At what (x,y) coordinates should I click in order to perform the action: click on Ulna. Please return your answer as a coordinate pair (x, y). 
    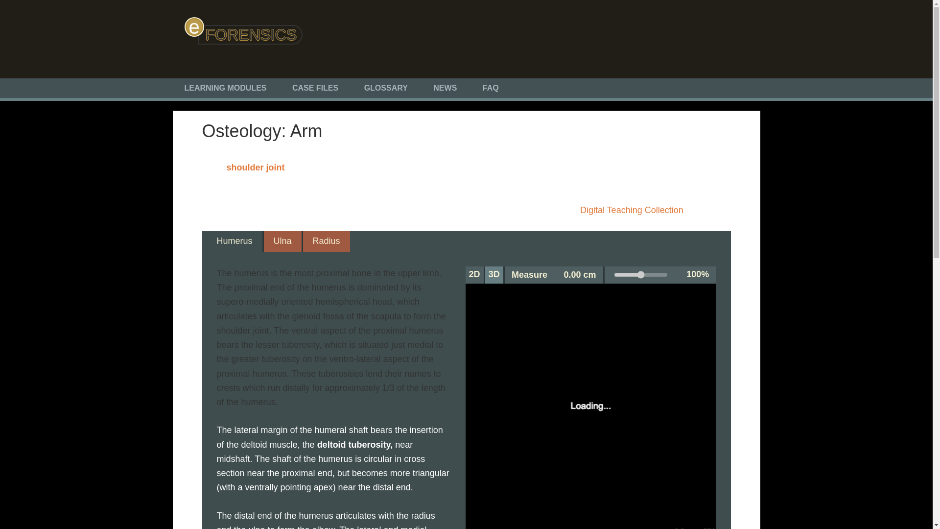
    Looking at the image, I should click on (282, 241).